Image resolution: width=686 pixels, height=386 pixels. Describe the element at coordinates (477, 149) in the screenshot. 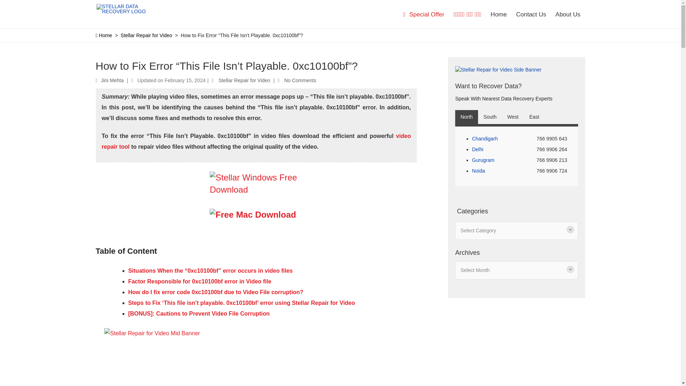

I see `Delhi` at that location.